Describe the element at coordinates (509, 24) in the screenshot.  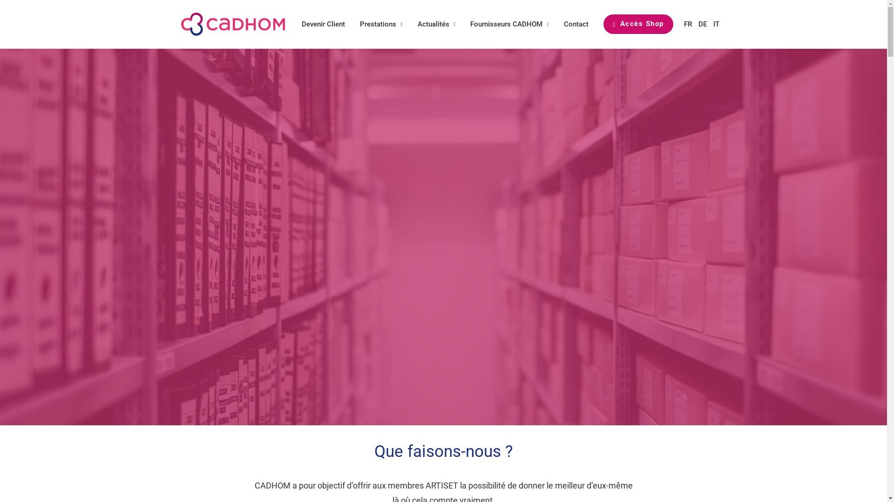
I see `Fournisseurs CADHOM` at that location.